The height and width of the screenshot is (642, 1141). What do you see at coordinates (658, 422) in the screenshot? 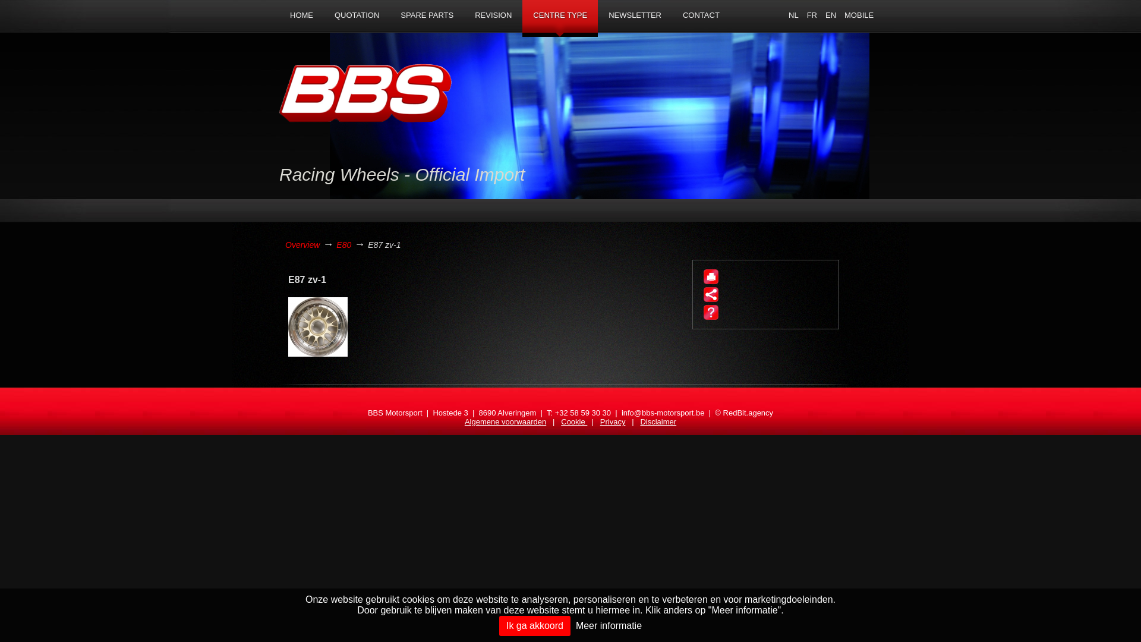
I see `Disclaimer` at bounding box center [658, 422].